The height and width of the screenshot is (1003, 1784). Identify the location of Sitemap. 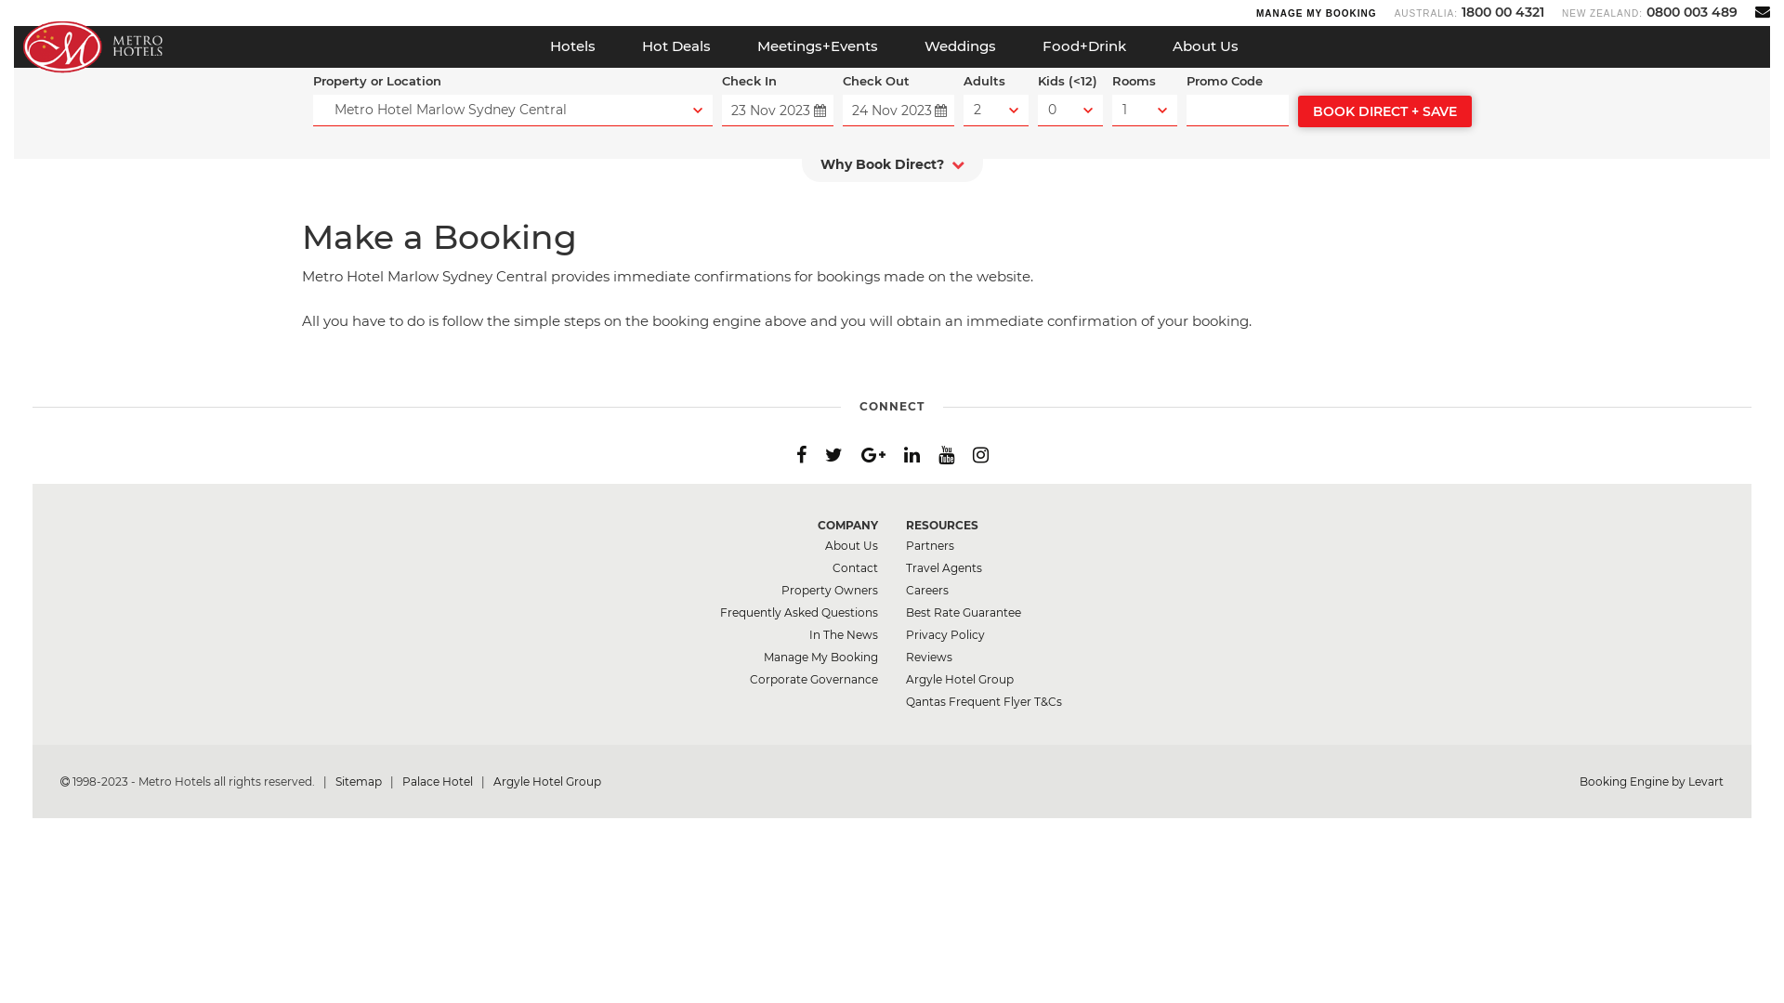
(361, 782).